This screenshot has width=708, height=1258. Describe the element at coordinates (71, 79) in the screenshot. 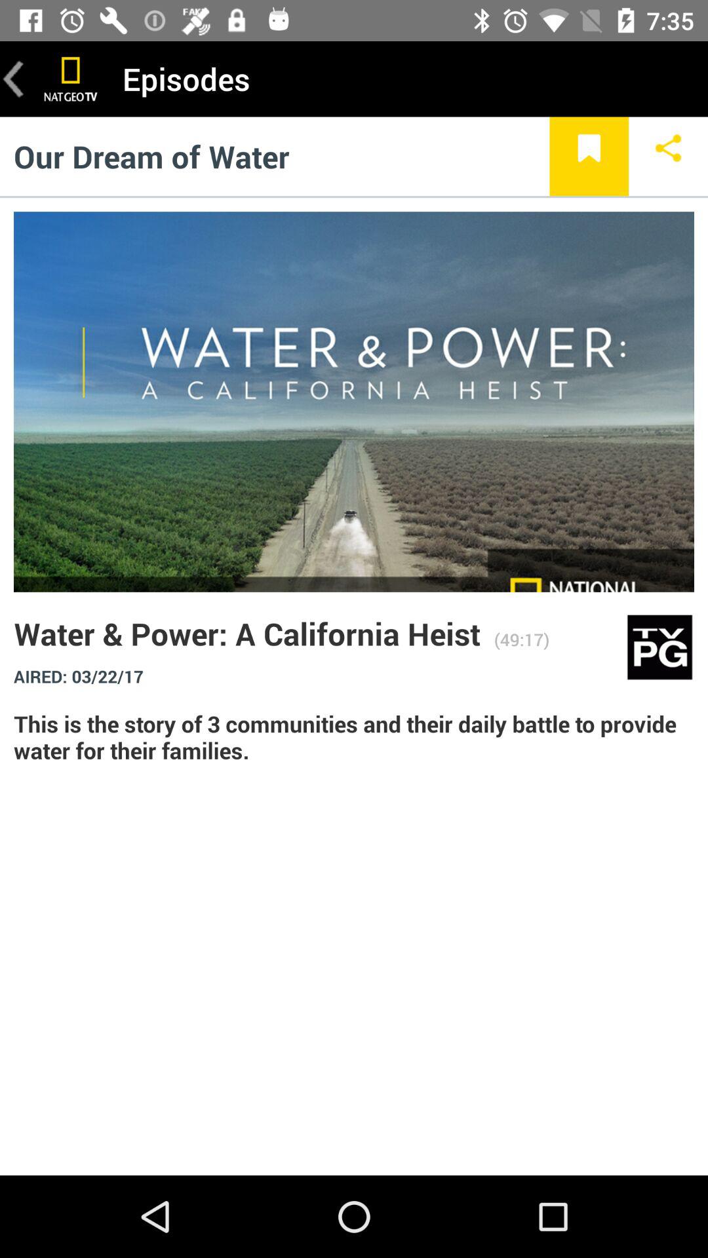

I see `click to natgeotv` at that location.